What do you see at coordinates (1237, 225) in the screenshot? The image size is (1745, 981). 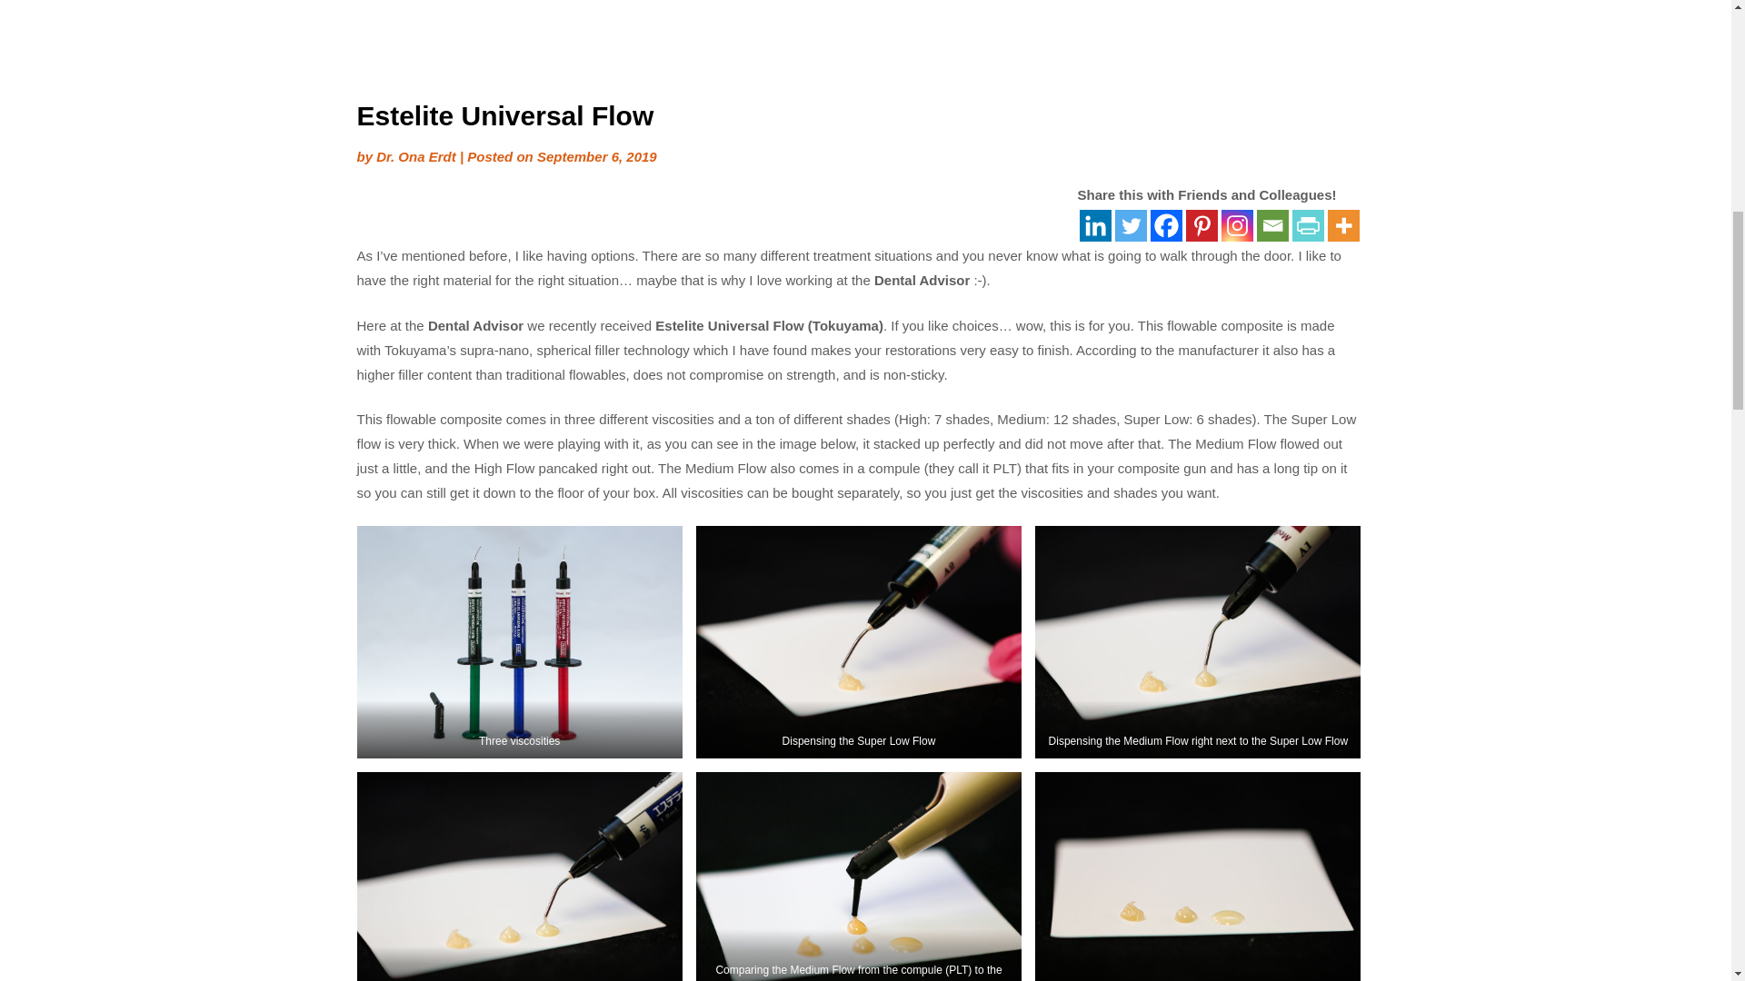 I see `Instagram` at bounding box center [1237, 225].